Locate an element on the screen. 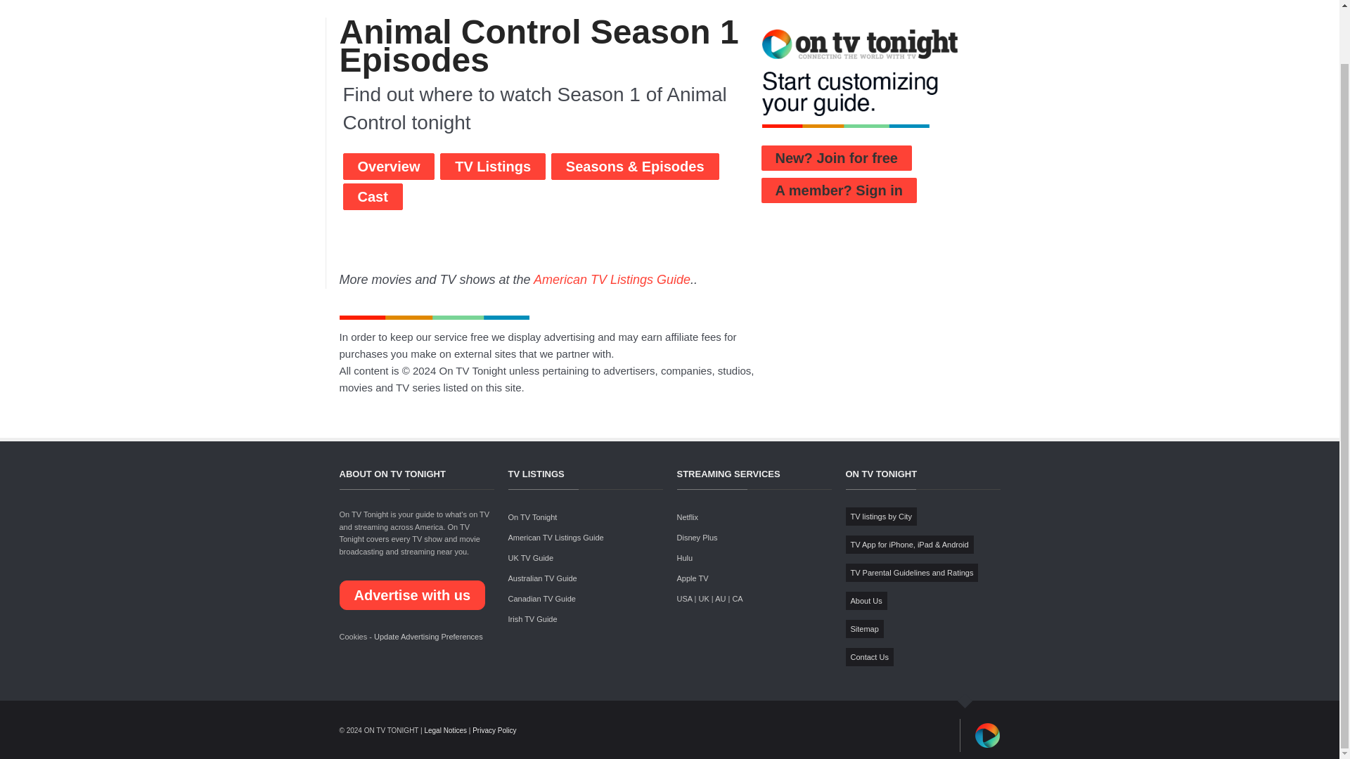 The width and height of the screenshot is (1350, 759). Overview is located at coordinates (388, 166).